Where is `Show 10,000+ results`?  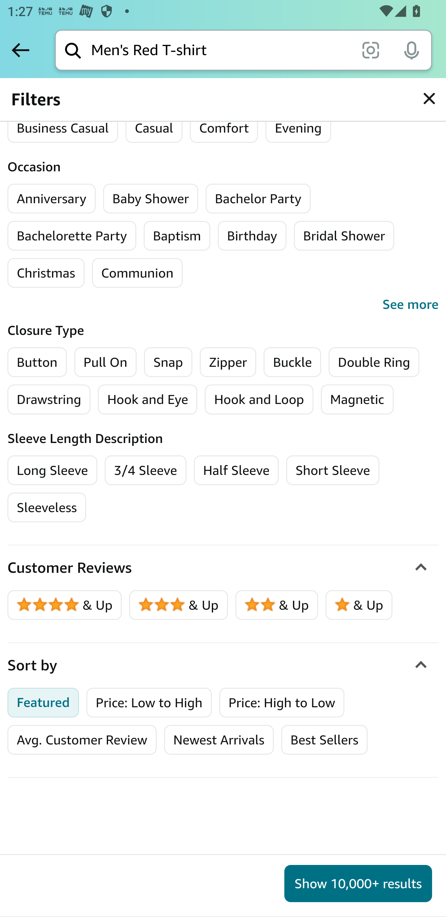
Show 10,000+ results is located at coordinates (358, 884).